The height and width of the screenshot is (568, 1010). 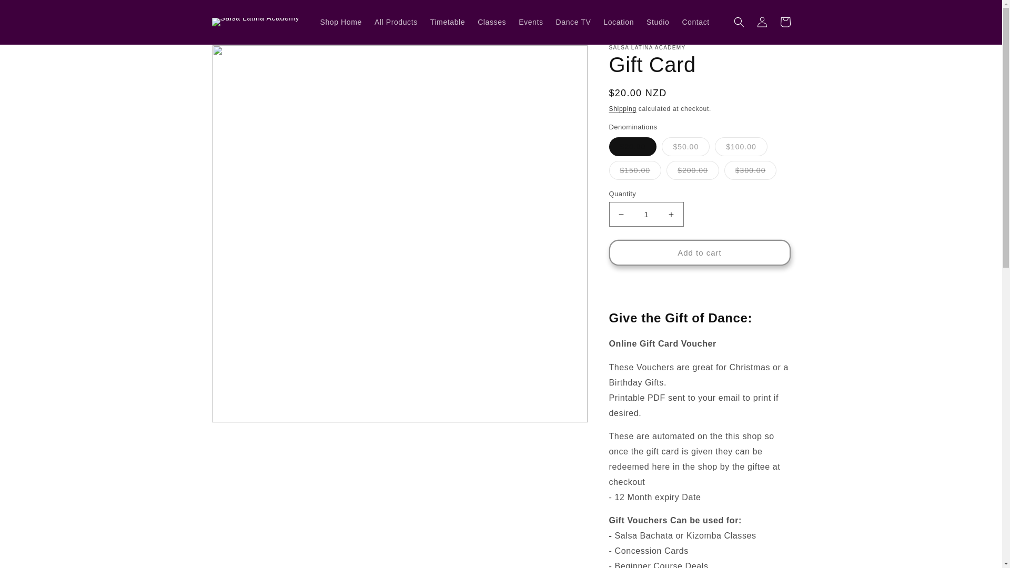 What do you see at coordinates (621, 214) in the screenshot?
I see `Decrease quantity for Gift Card` at bounding box center [621, 214].